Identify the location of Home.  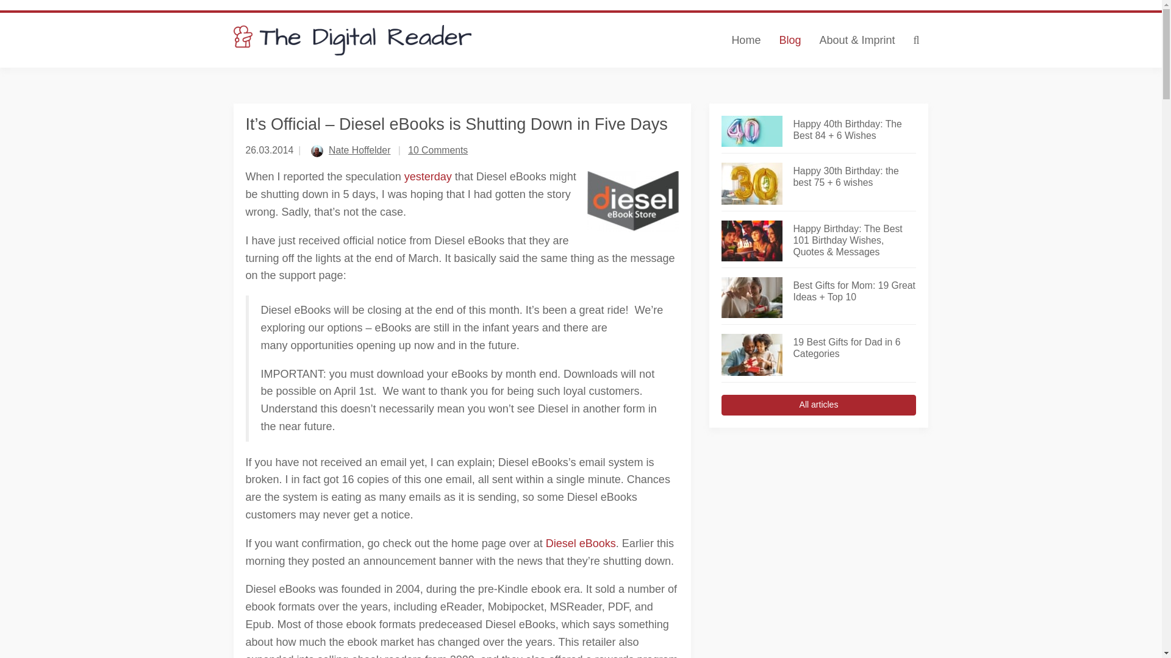
(745, 40).